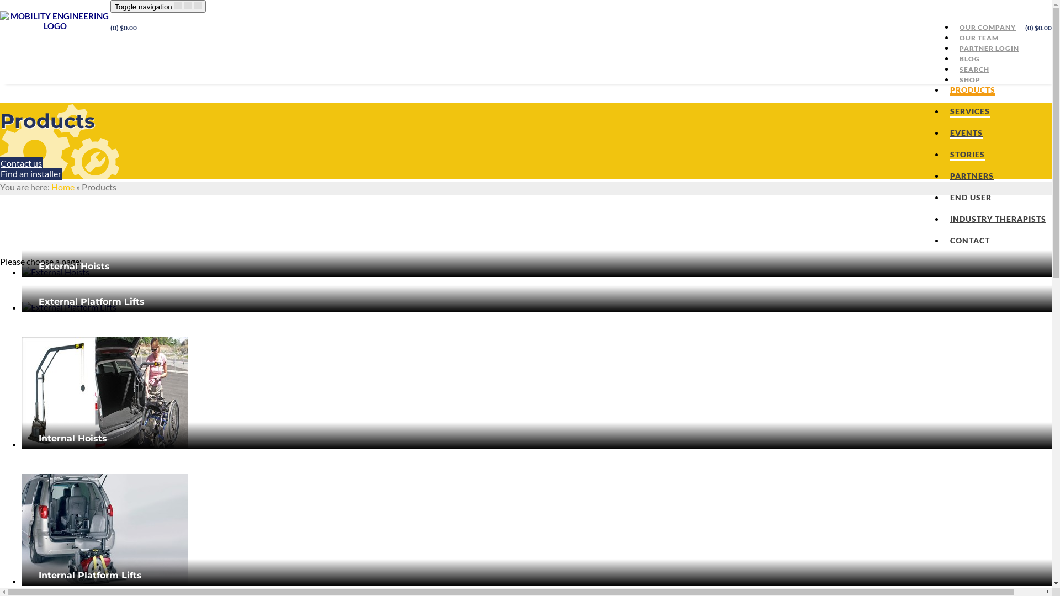 The width and height of the screenshot is (1060, 596). I want to click on CONTACT, so click(970, 241).